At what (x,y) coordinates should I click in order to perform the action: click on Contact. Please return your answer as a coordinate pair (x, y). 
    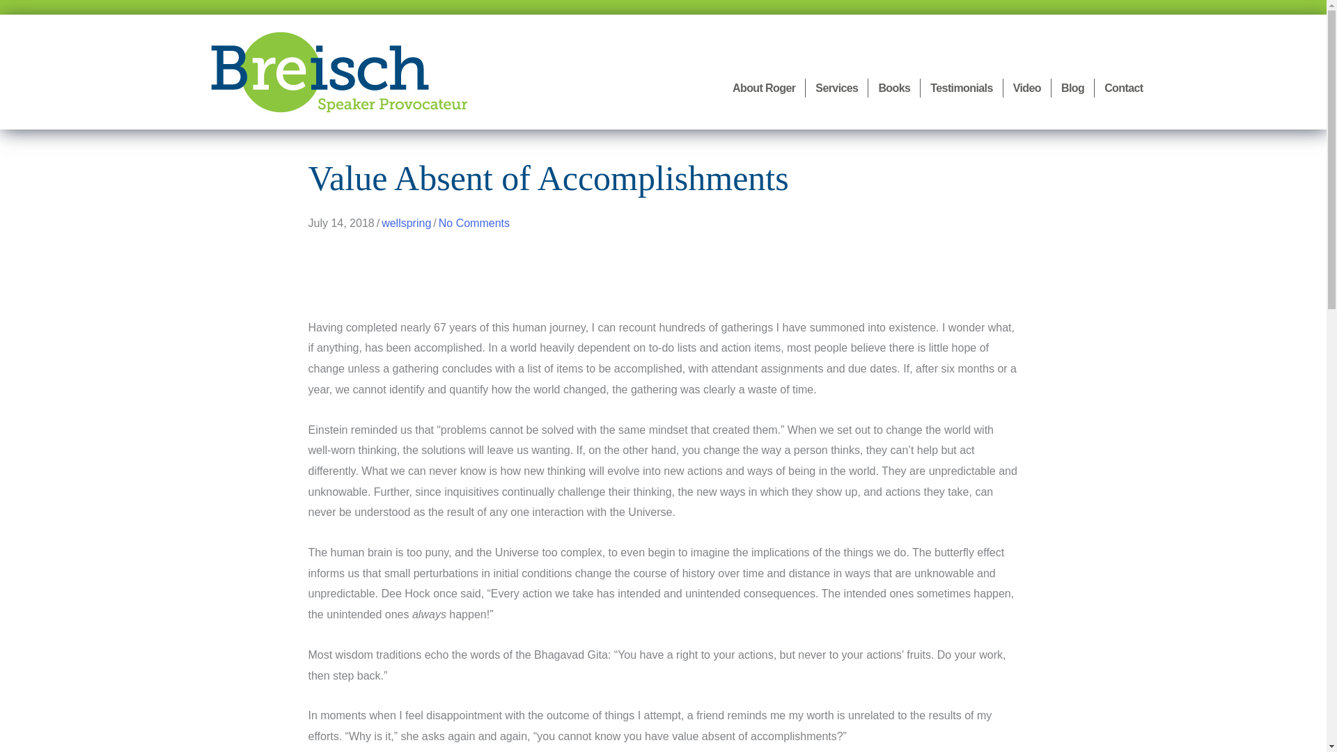
    Looking at the image, I should click on (1124, 88).